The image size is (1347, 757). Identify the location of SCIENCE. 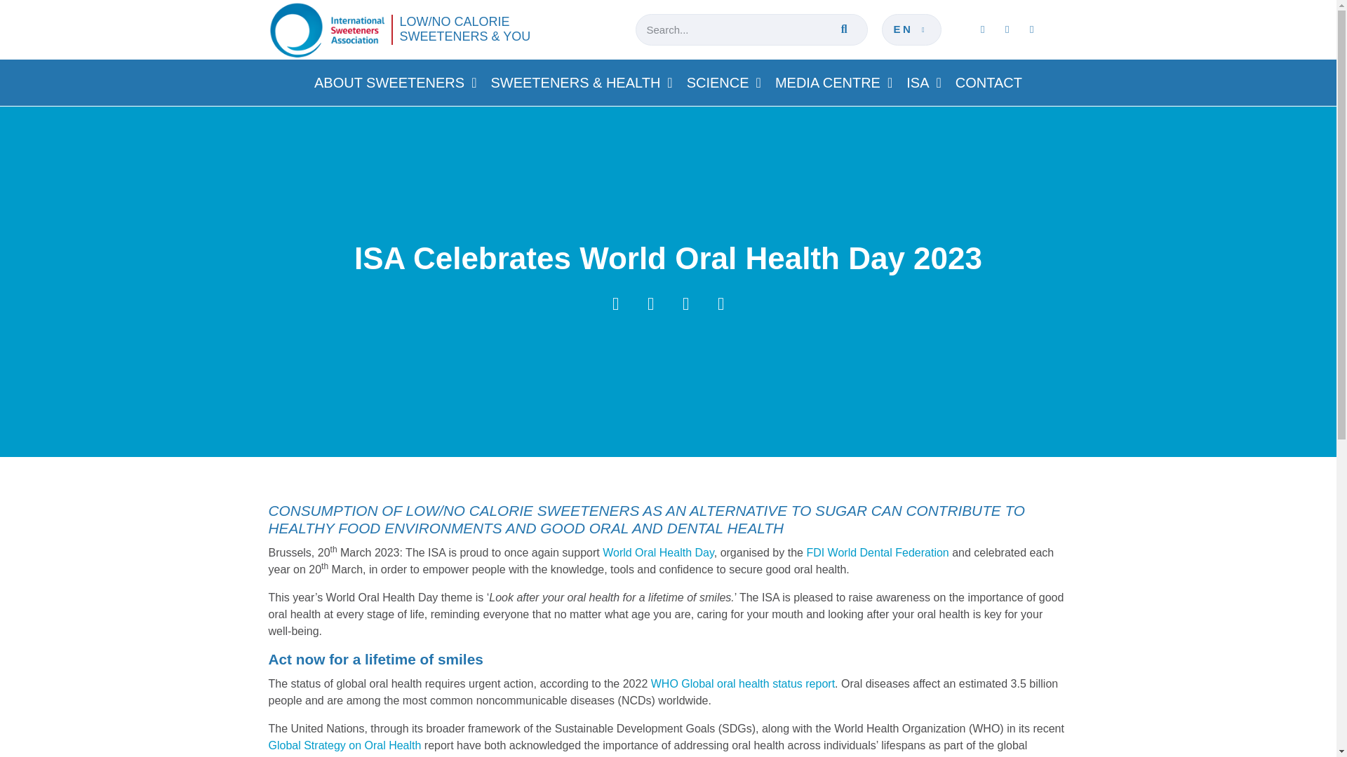
(724, 83).